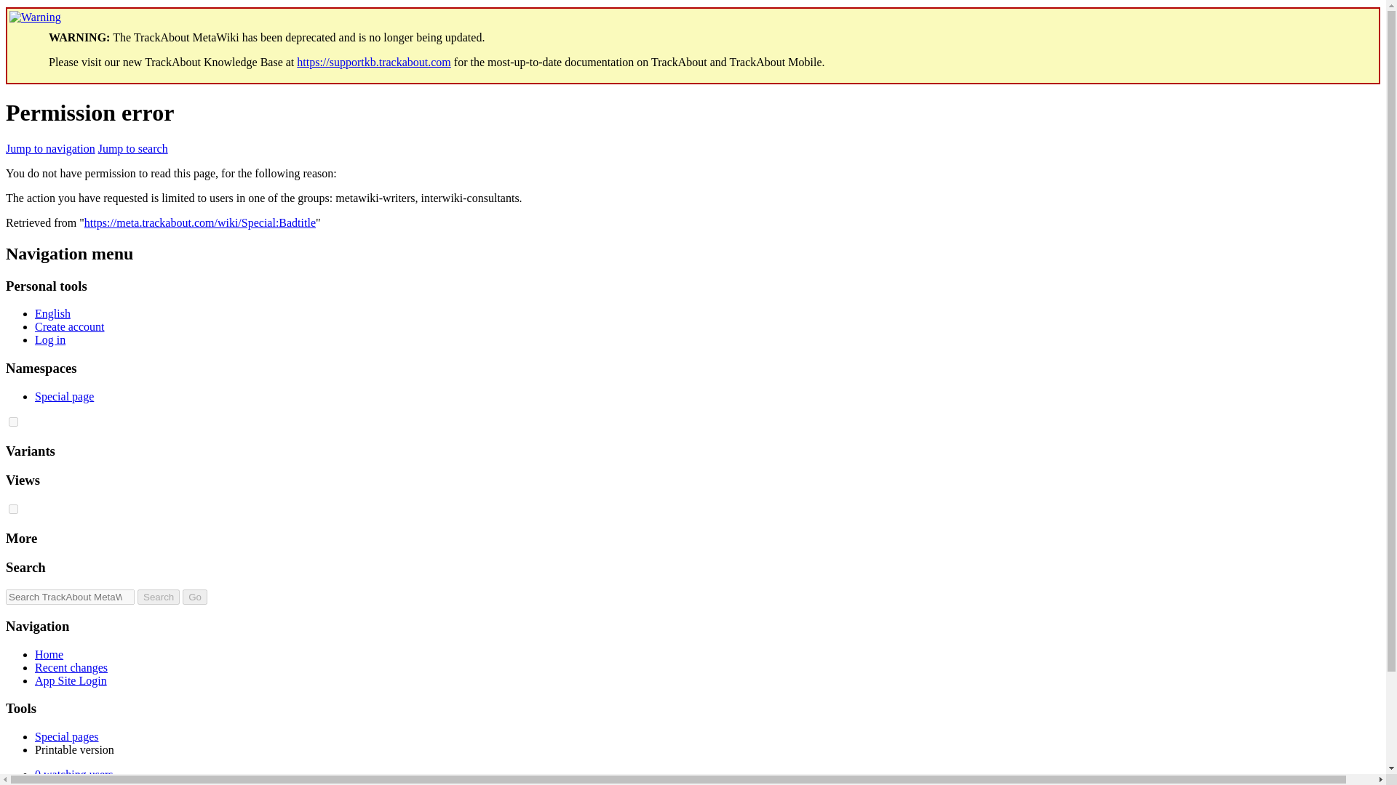 The width and height of the screenshot is (1397, 785). Describe the element at coordinates (13, 422) in the screenshot. I see `on` at that location.